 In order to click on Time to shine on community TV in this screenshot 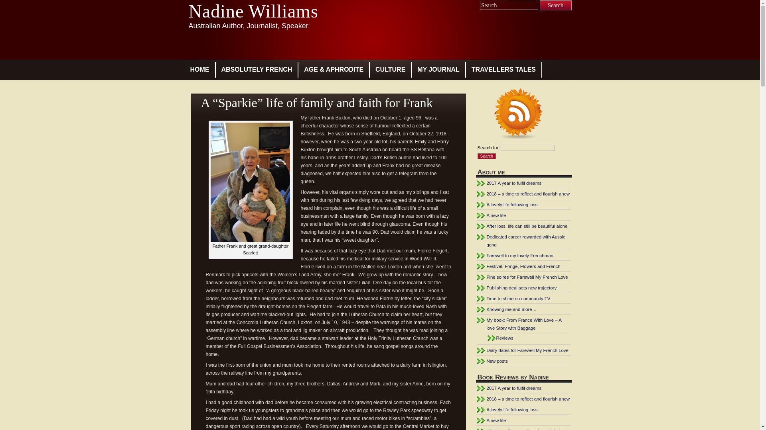, I will do `click(519, 299)`.